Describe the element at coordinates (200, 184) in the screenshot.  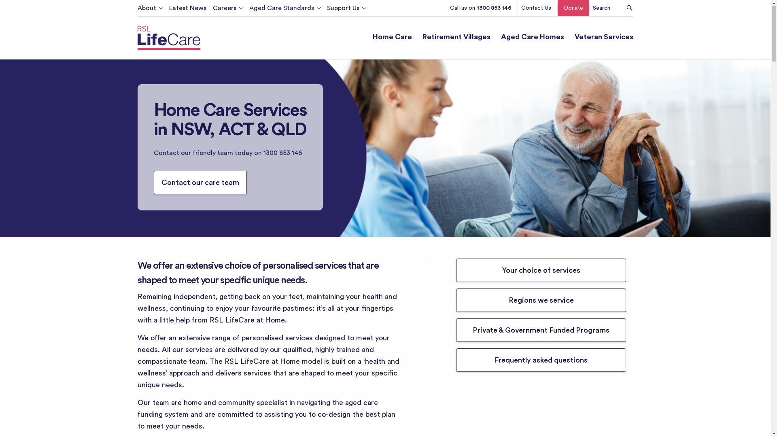
I see `Contact our care team` at that location.